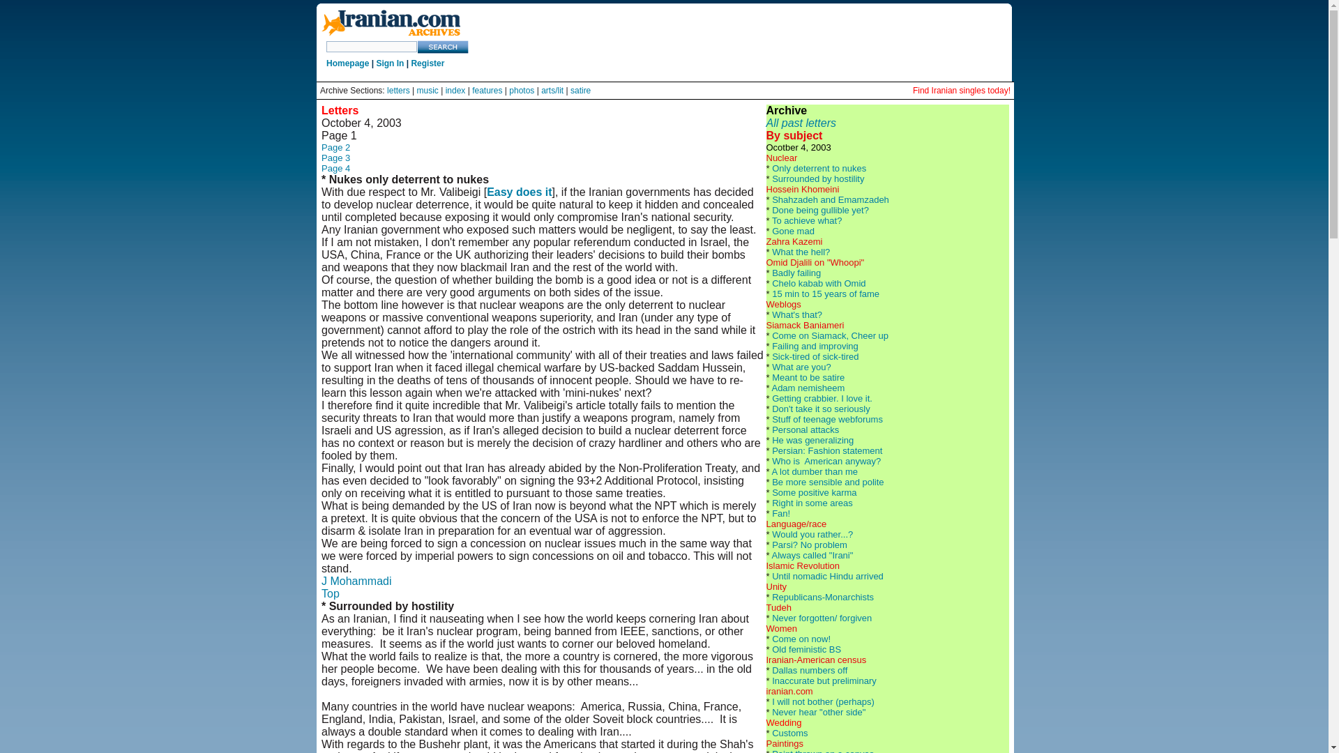 Image resolution: width=1339 pixels, height=753 pixels. What do you see at coordinates (487, 91) in the screenshot?
I see `features` at bounding box center [487, 91].